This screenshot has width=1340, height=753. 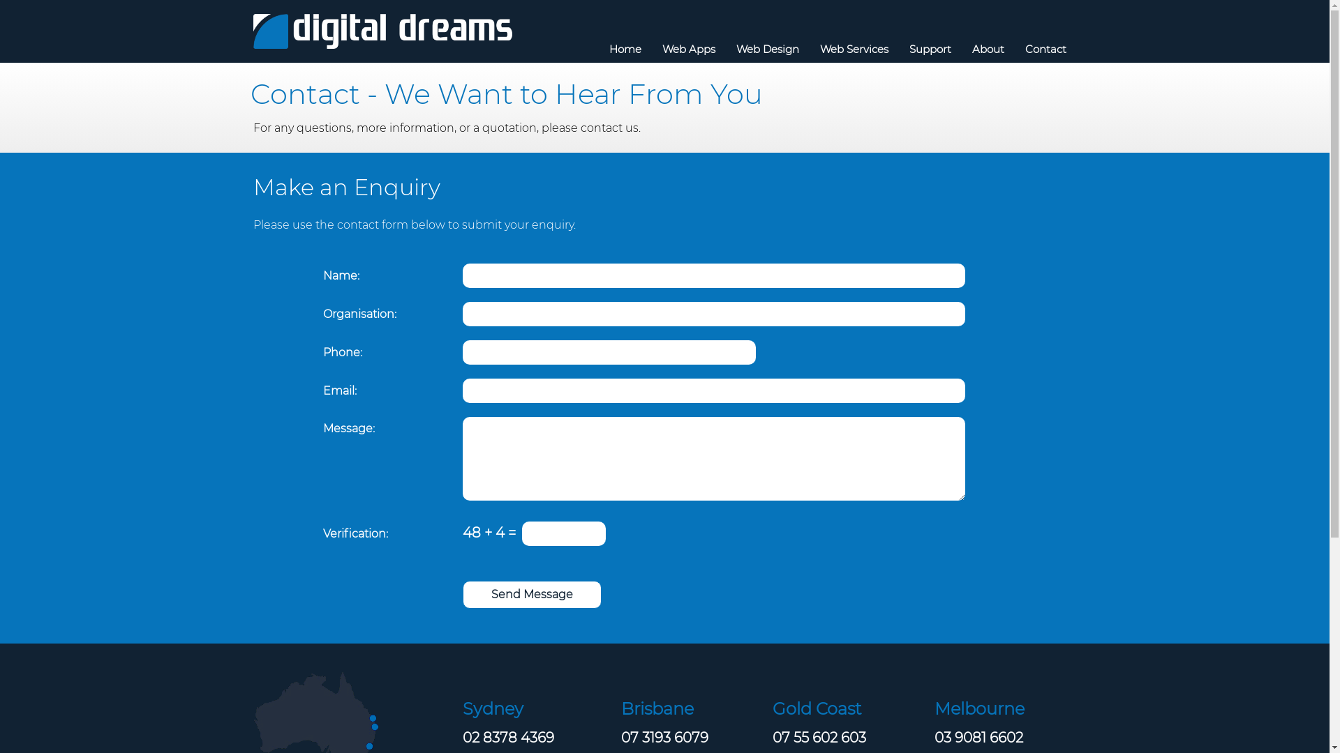 What do you see at coordinates (768, 49) in the screenshot?
I see `Web Design` at bounding box center [768, 49].